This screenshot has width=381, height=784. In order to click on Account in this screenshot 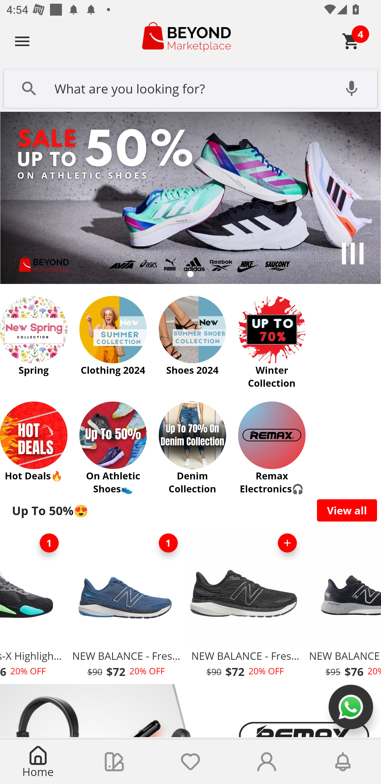, I will do `click(267, 762)`.